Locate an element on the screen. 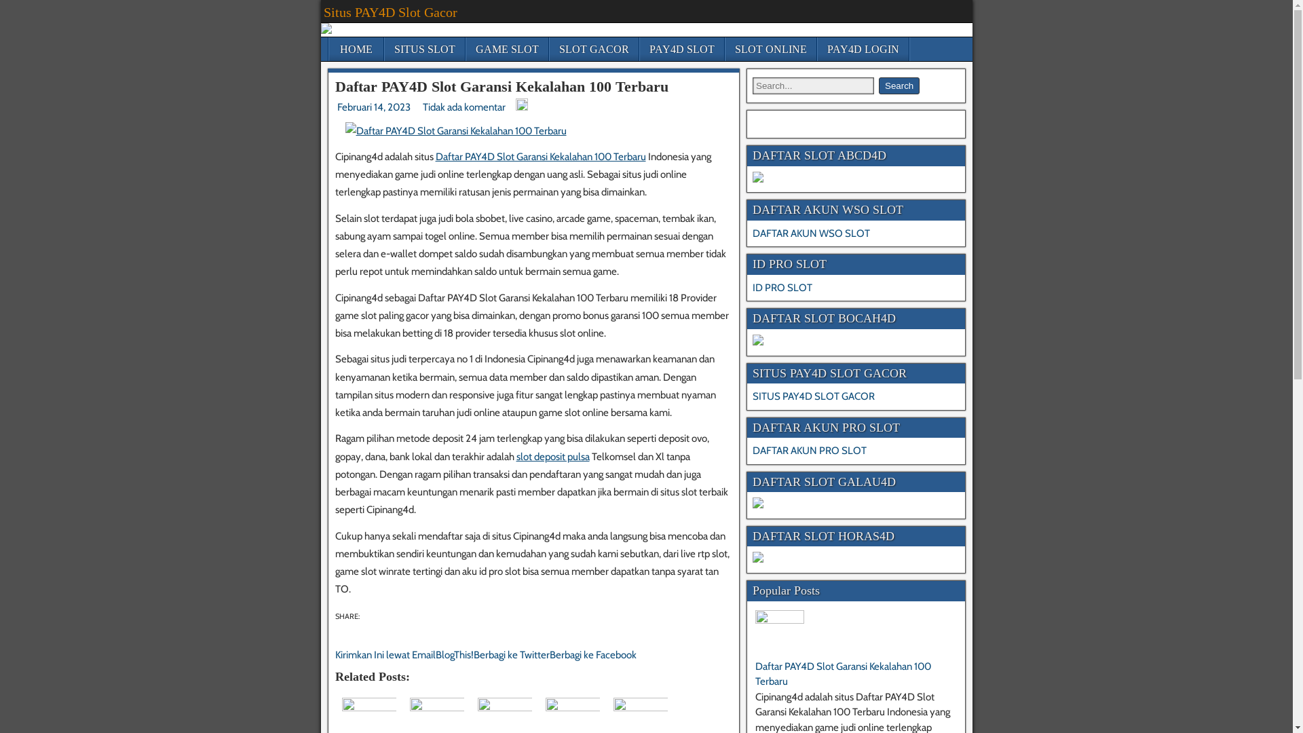 Image resolution: width=1303 pixels, height=733 pixels. SLOT ONLINE is located at coordinates (770, 49).